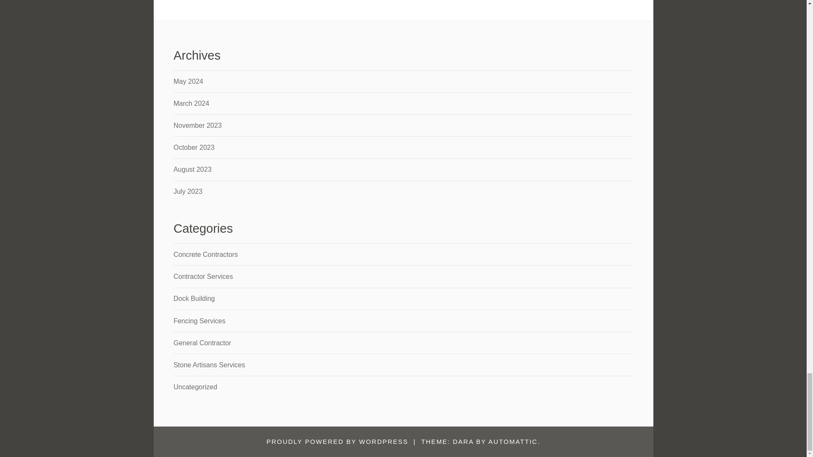 The width and height of the screenshot is (813, 457). What do you see at coordinates (206, 254) in the screenshot?
I see `Concrete Contractors` at bounding box center [206, 254].